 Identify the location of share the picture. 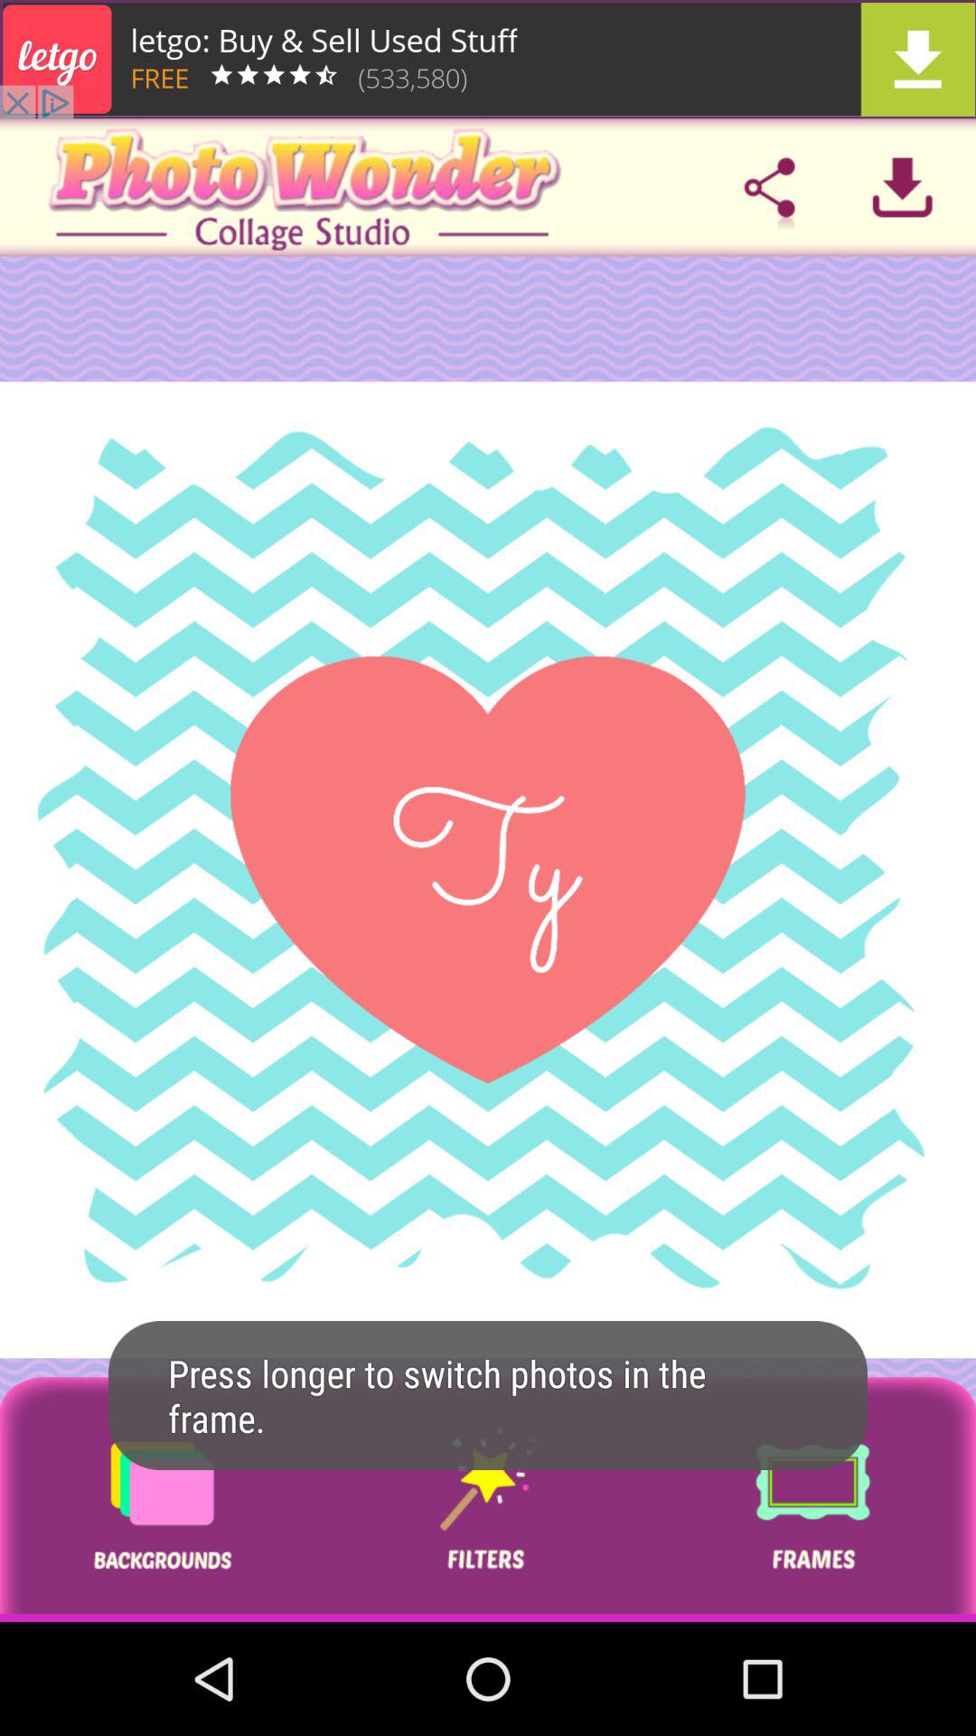
(769, 187).